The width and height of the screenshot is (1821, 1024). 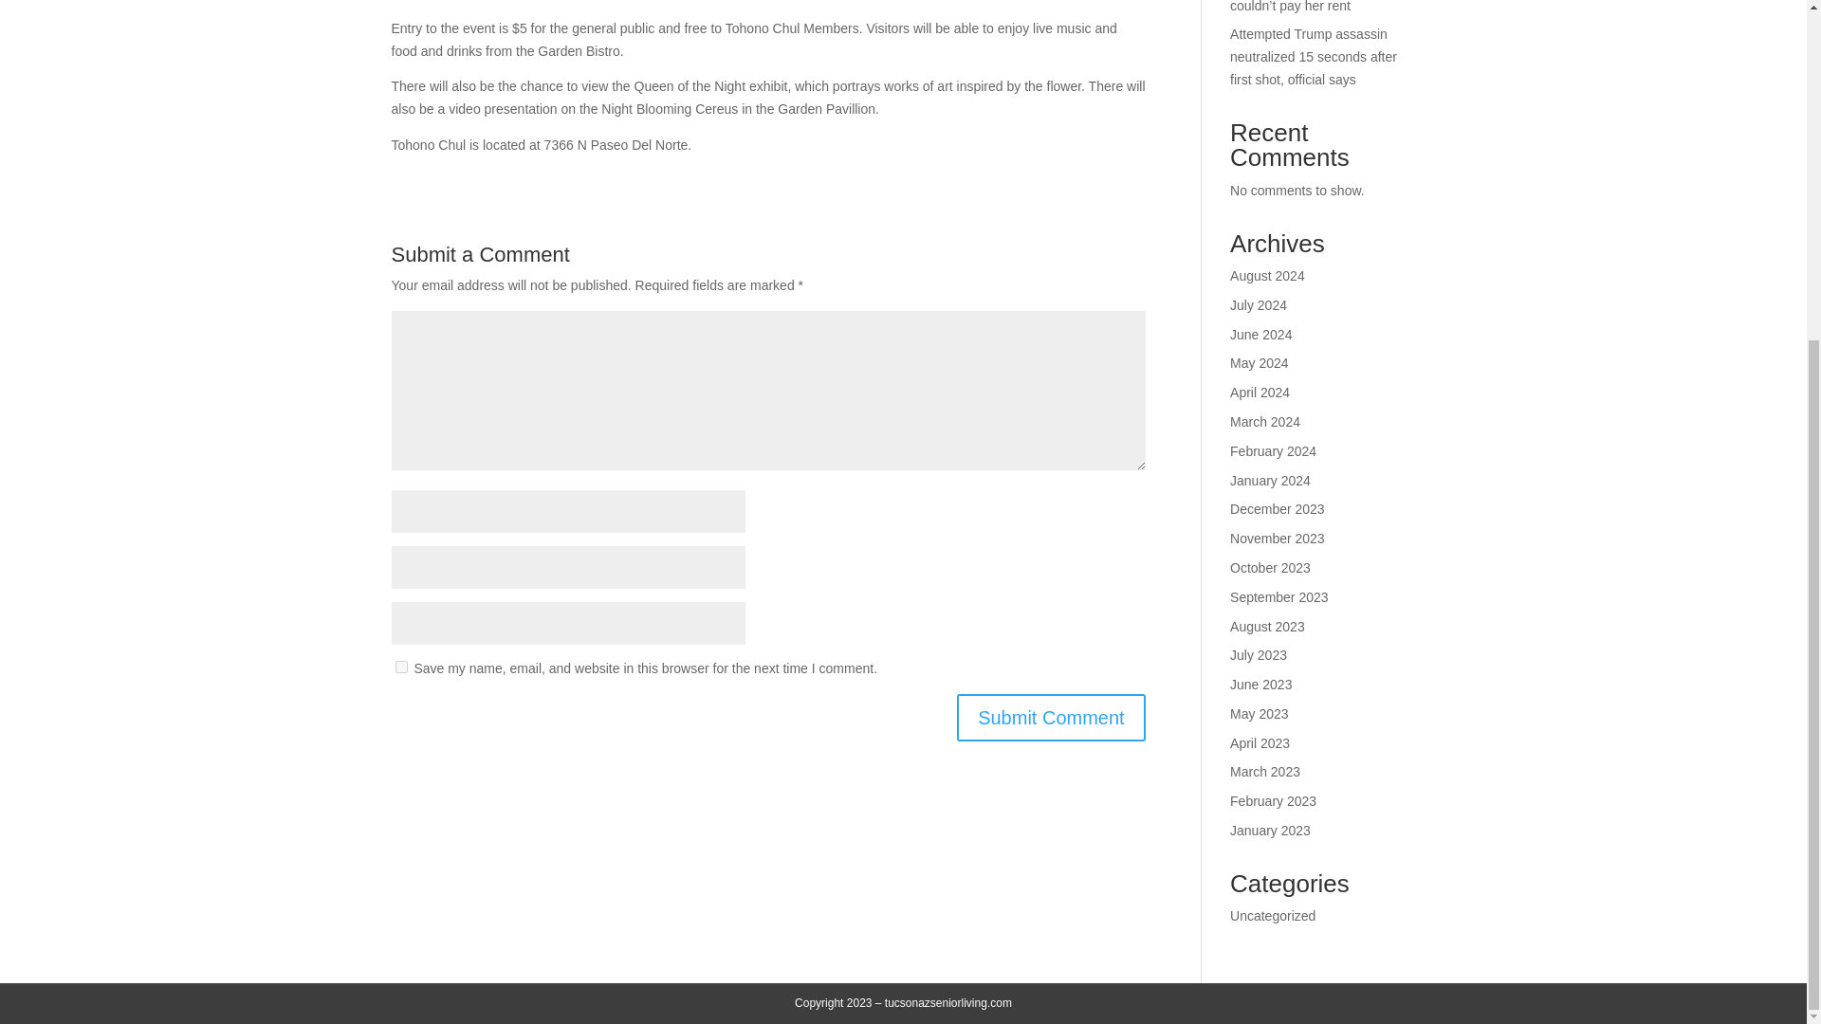 What do you see at coordinates (1273, 801) in the screenshot?
I see `February 2023` at bounding box center [1273, 801].